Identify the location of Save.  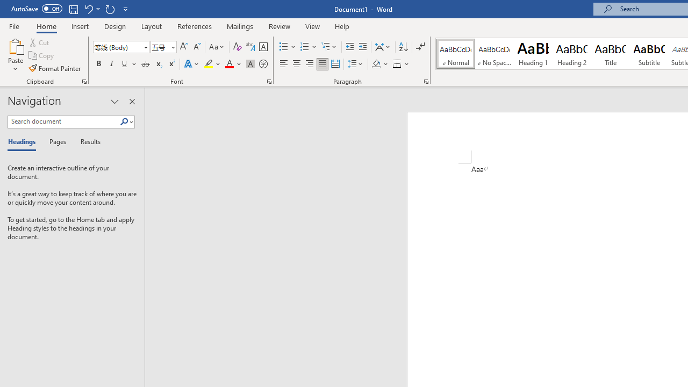
(73, 9).